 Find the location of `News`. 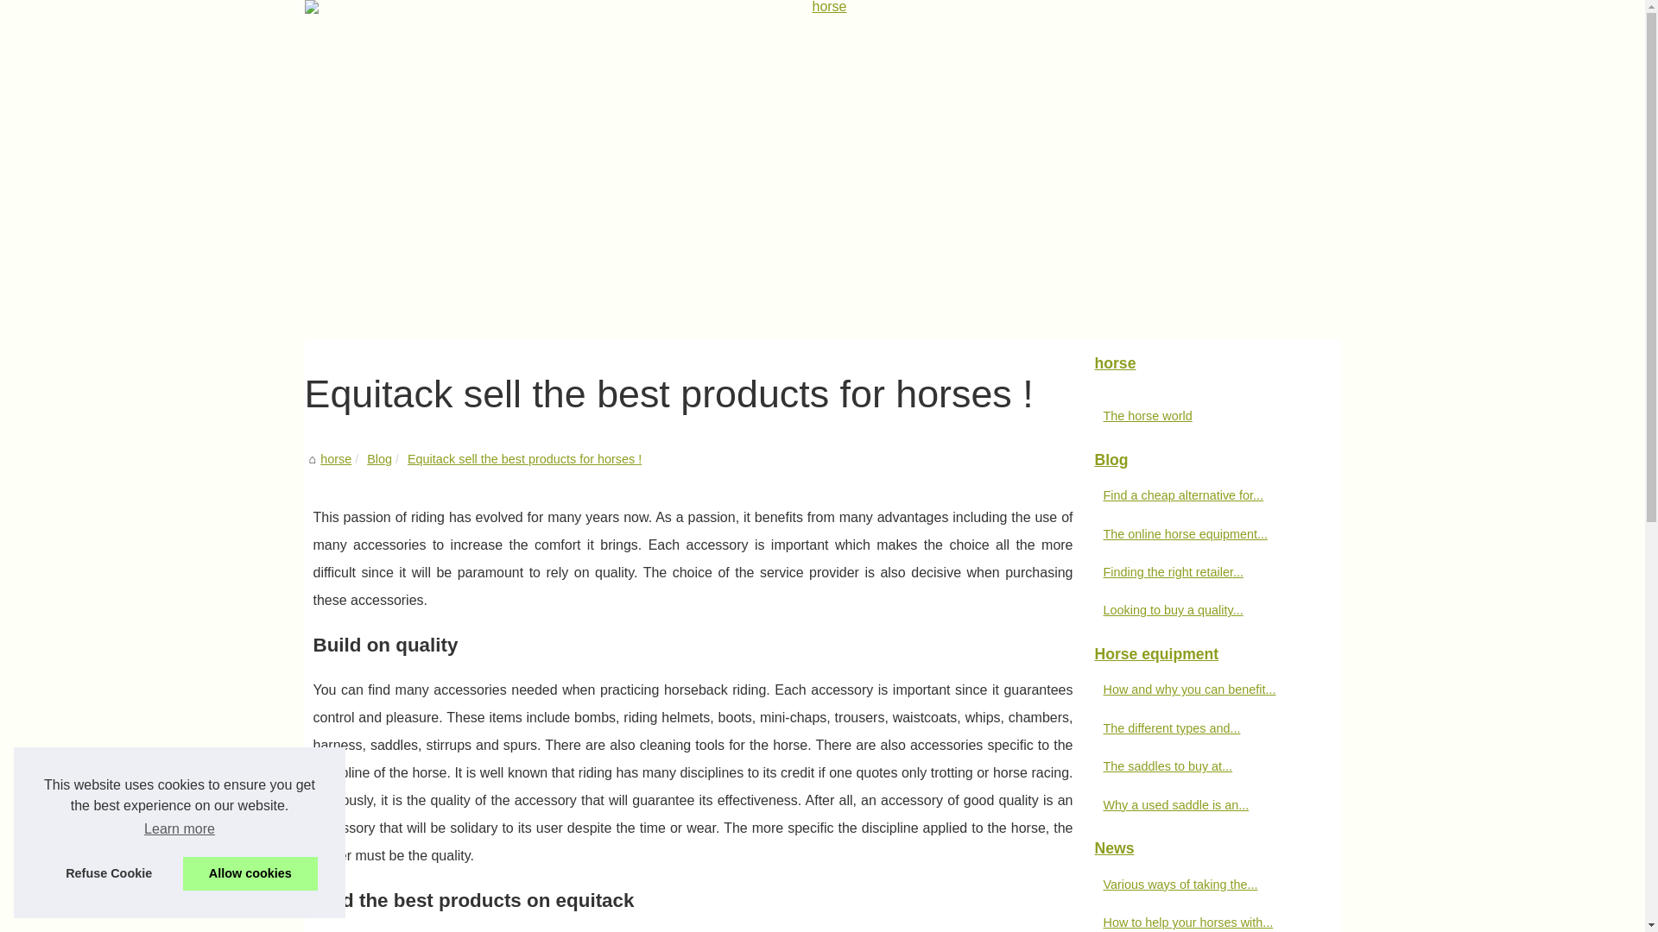

News is located at coordinates (1210, 849).